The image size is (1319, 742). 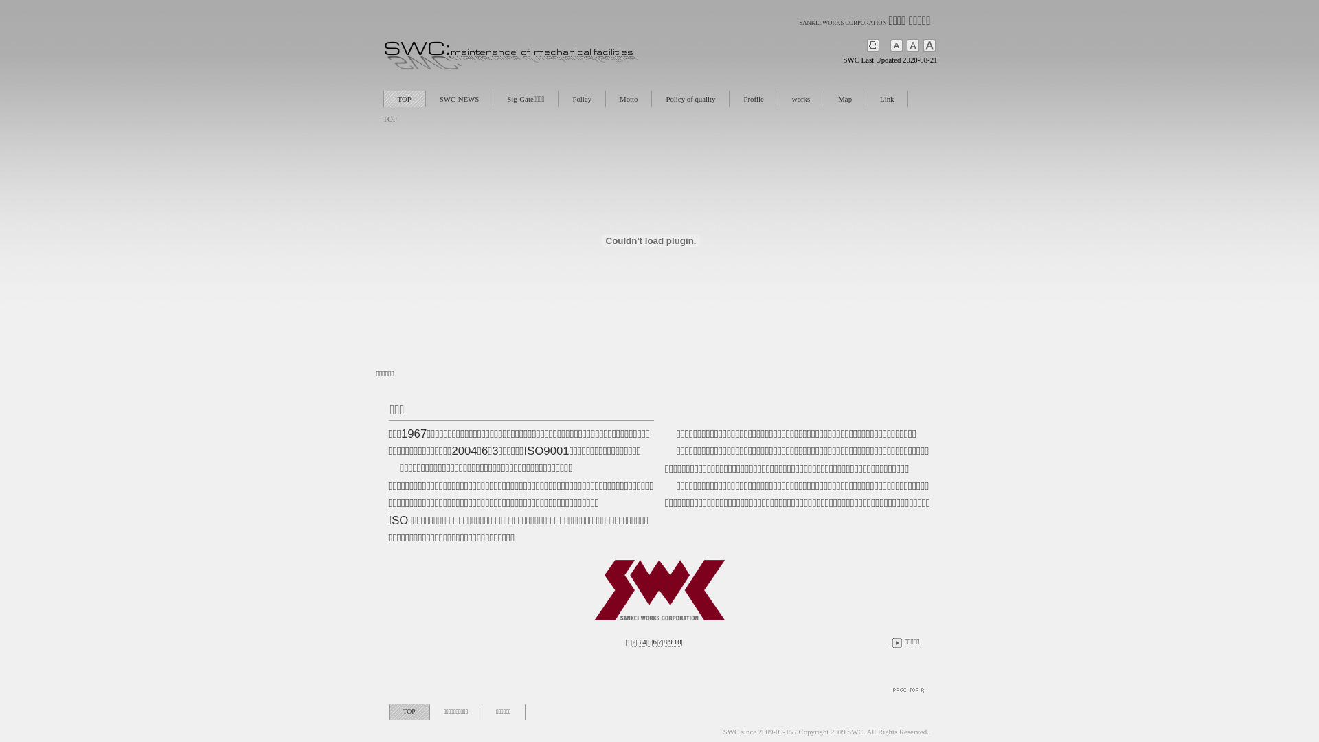 I want to click on 4, so click(x=644, y=642).